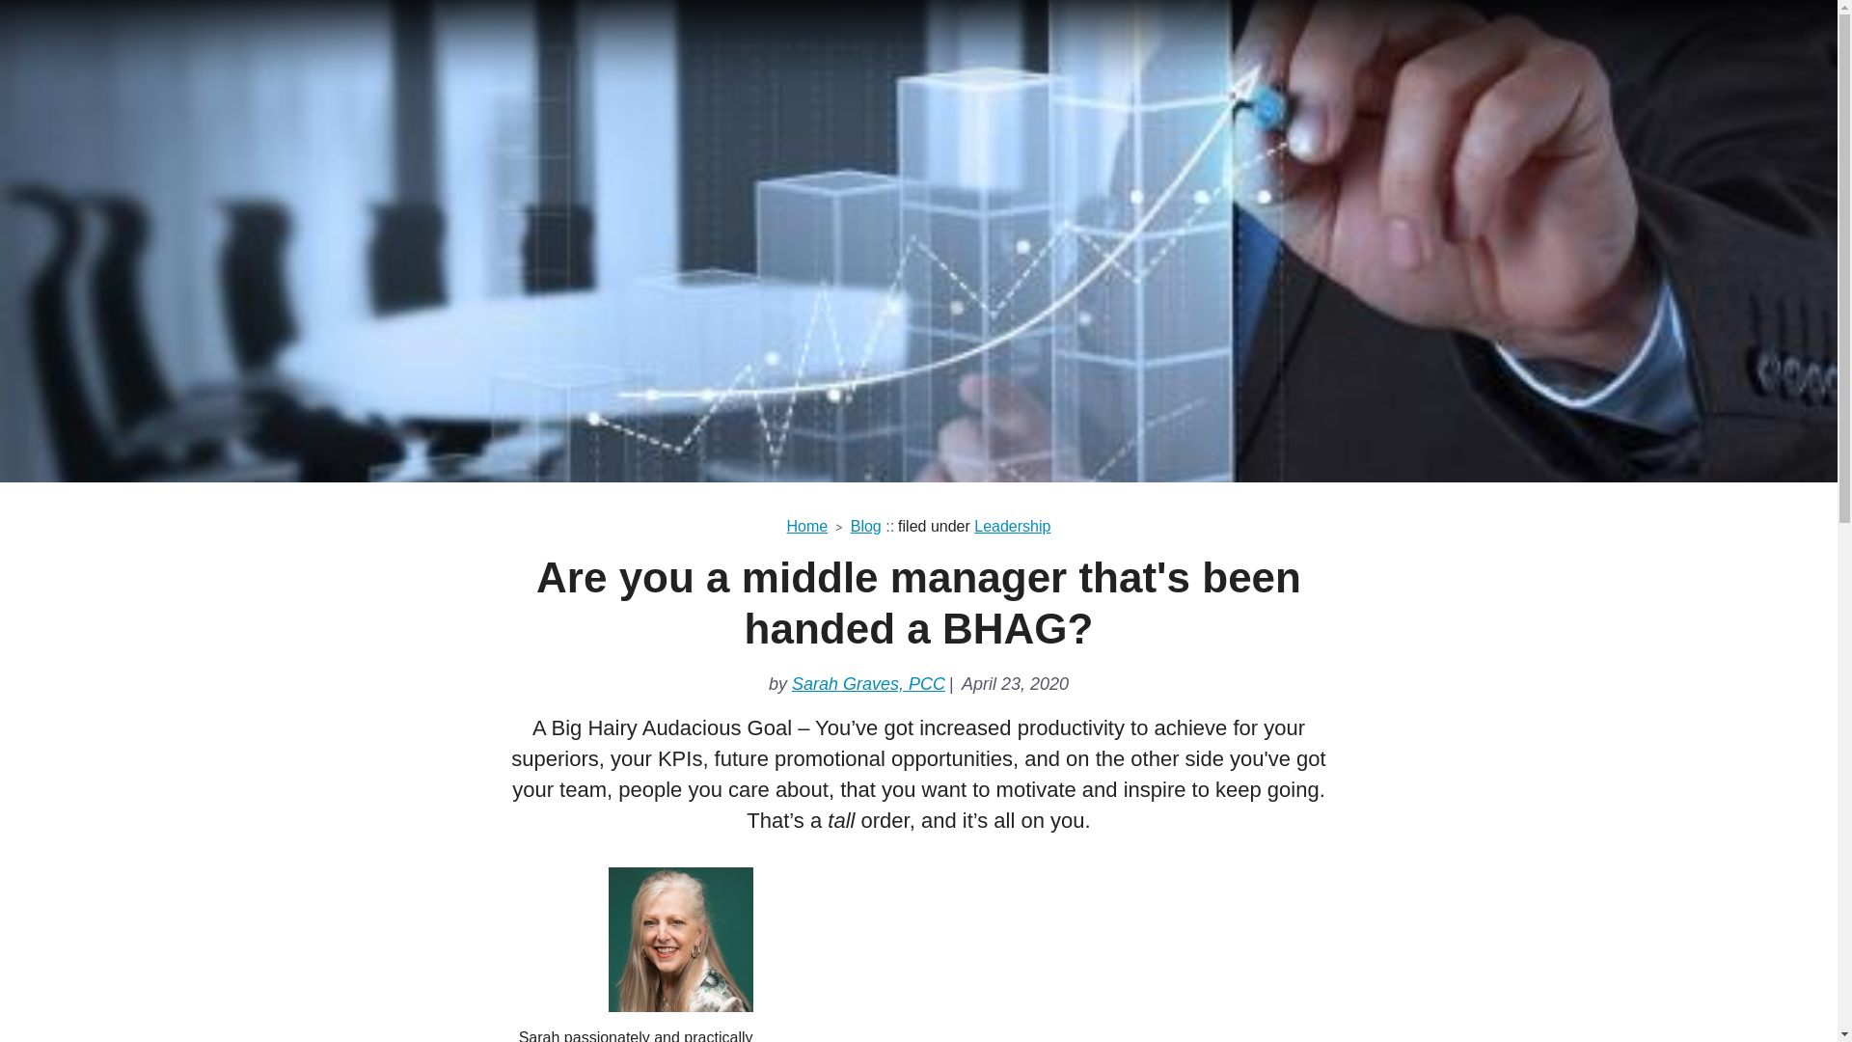 The width and height of the screenshot is (1852, 1042). What do you see at coordinates (868, 683) in the screenshot?
I see `Sarah Graves, PCC` at bounding box center [868, 683].